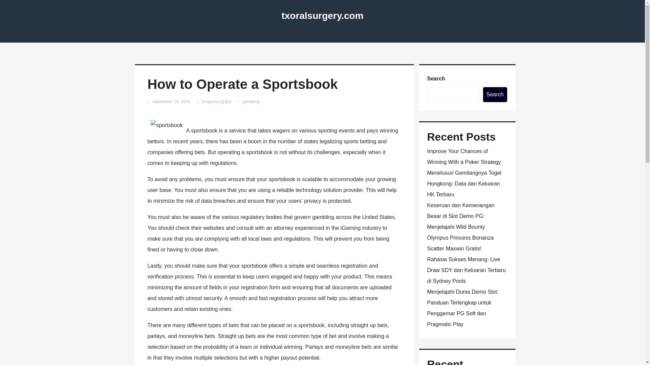 Image resolution: width=650 pixels, height=365 pixels. Describe the element at coordinates (171, 101) in the screenshot. I see `september 14, 2023` at that location.